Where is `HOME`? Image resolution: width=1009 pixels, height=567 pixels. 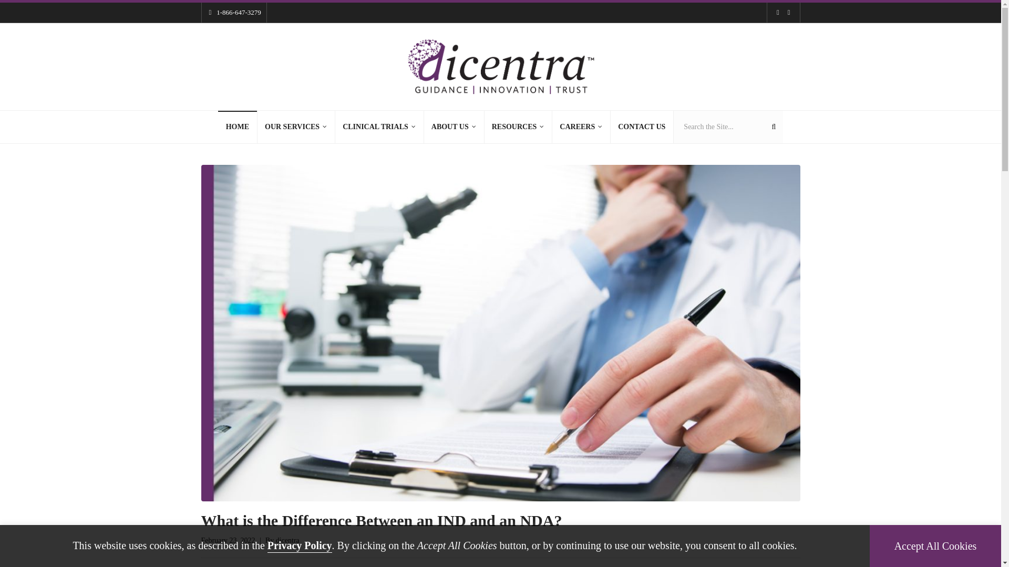
HOME is located at coordinates (238, 127).